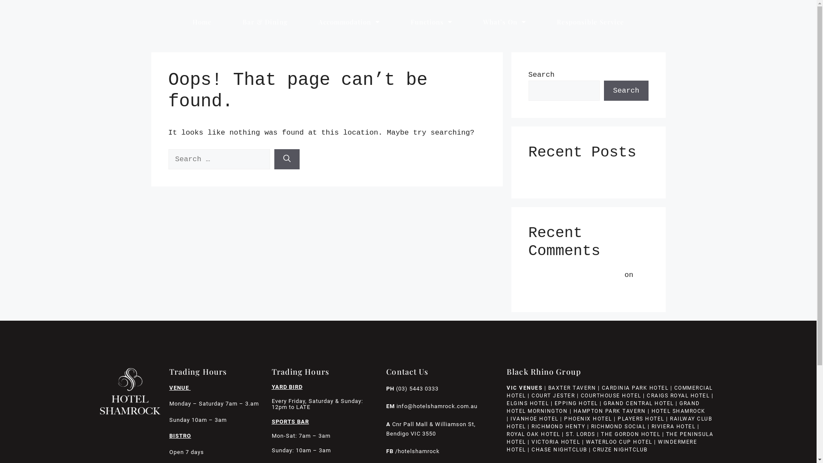 This screenshot has width=823, height=463. What do you see at coordinates (219, 159) in the screenshot?
I see `Search for:` at bounding box center [219, 159].